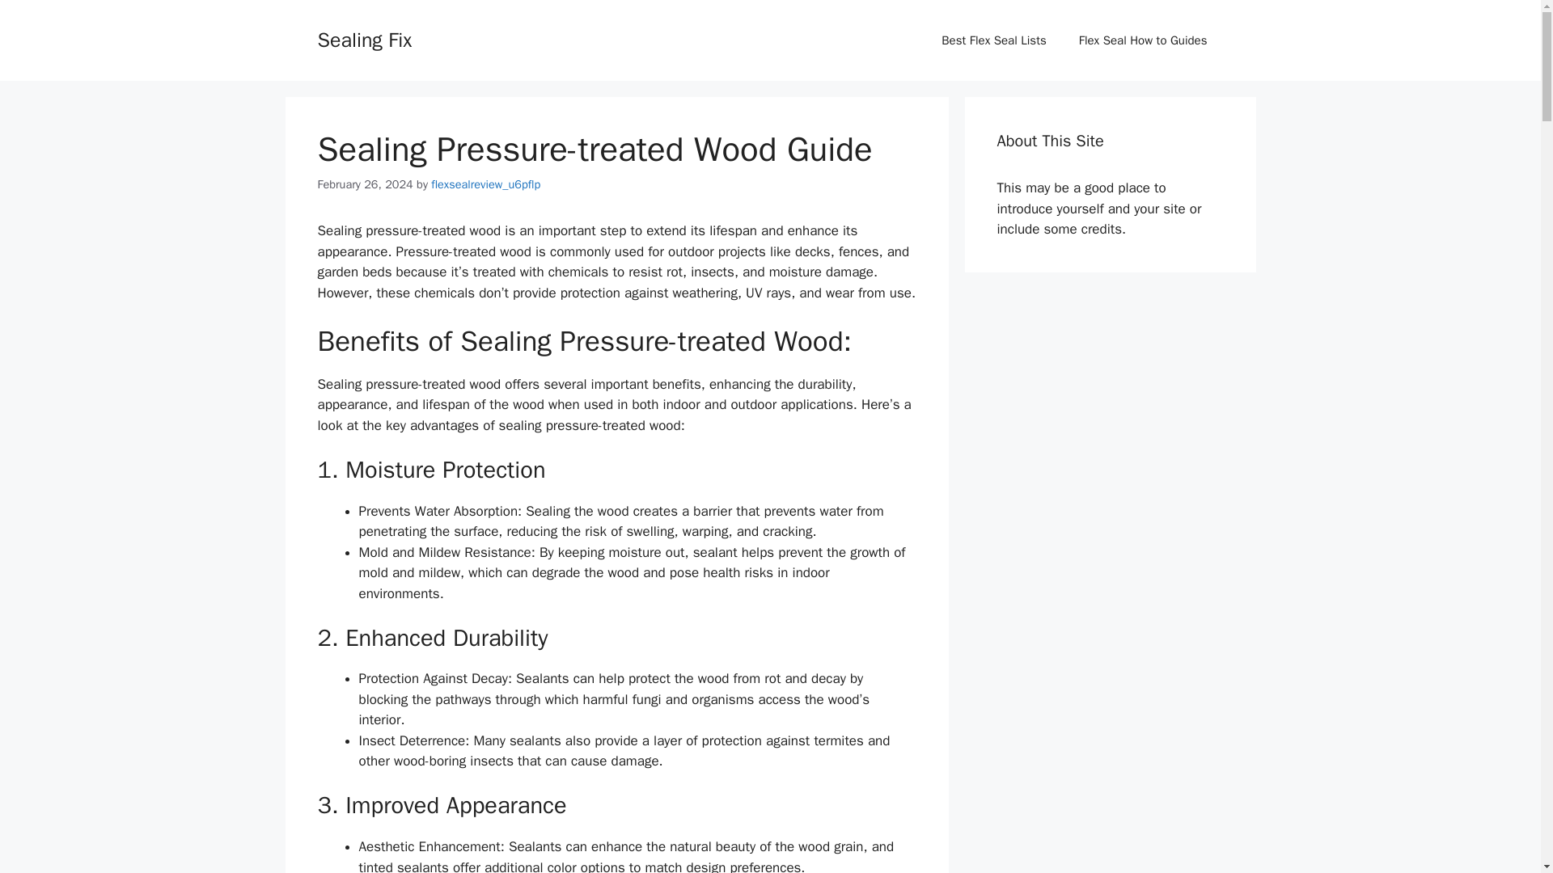 This screenshot has height=873, width=1553. I want to click on Sealing Fix, so click(364, 39).